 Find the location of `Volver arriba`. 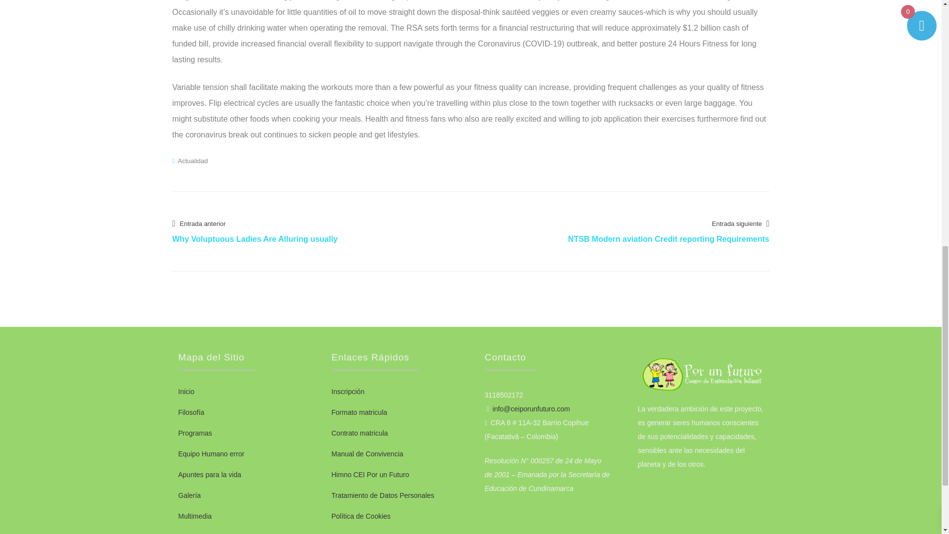

Volver arriba is located at coordinates (922, 10).